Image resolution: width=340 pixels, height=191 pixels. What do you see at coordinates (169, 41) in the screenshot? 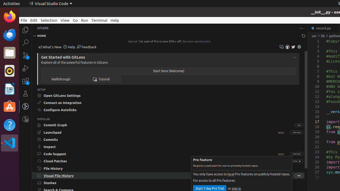
I see `Special: 1st seat of Pro is now 50%+ off. See your special price.` at bounding box center [169, 41].